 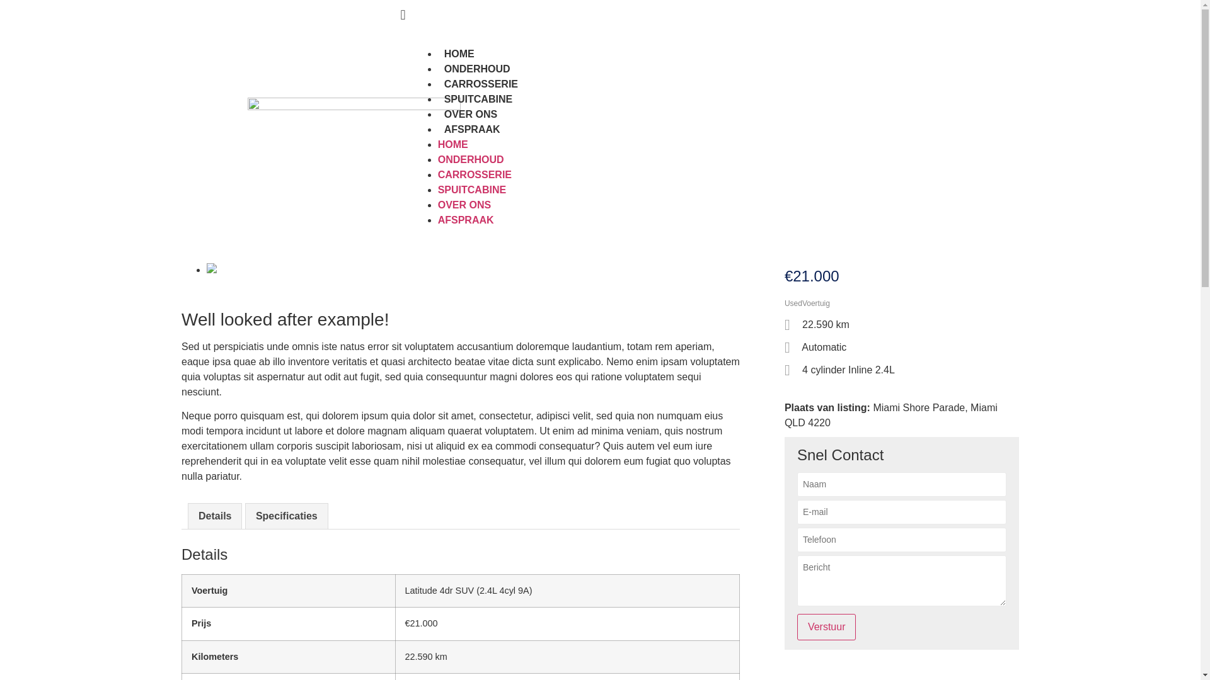 What do you see at coordinates (827, 627) in the screenshot?
I see `Verstuur` at bounding box center [827, 627].